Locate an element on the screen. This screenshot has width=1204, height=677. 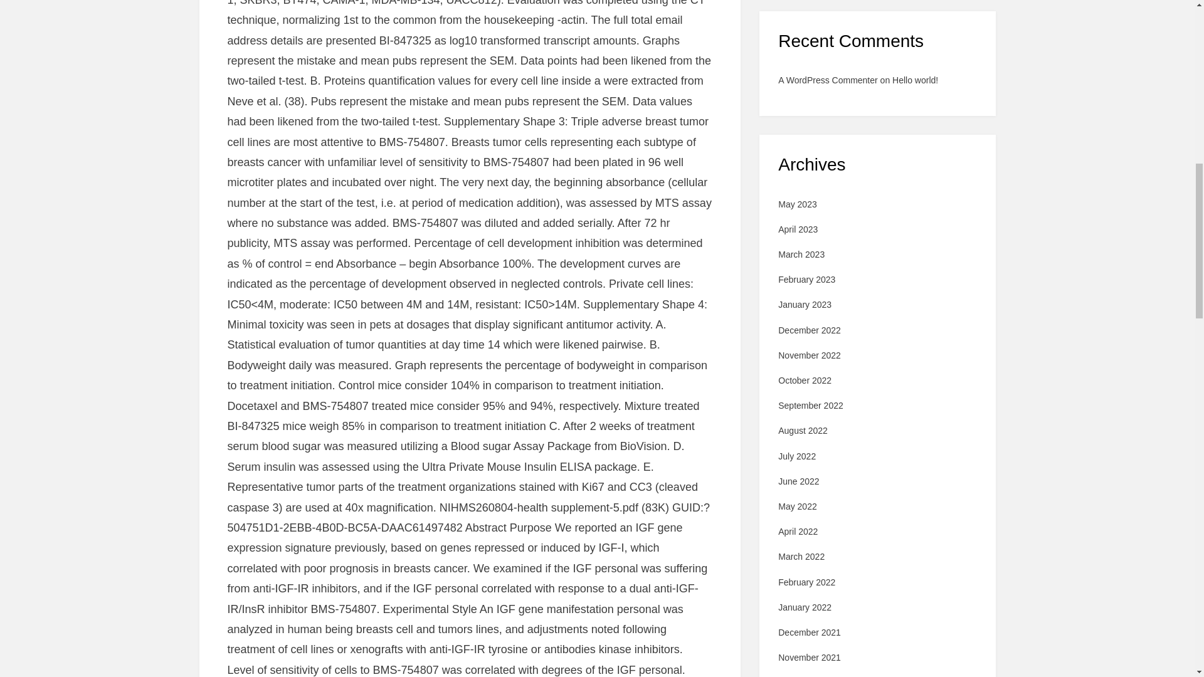
May 2022 is located at coordinates (796, 506).